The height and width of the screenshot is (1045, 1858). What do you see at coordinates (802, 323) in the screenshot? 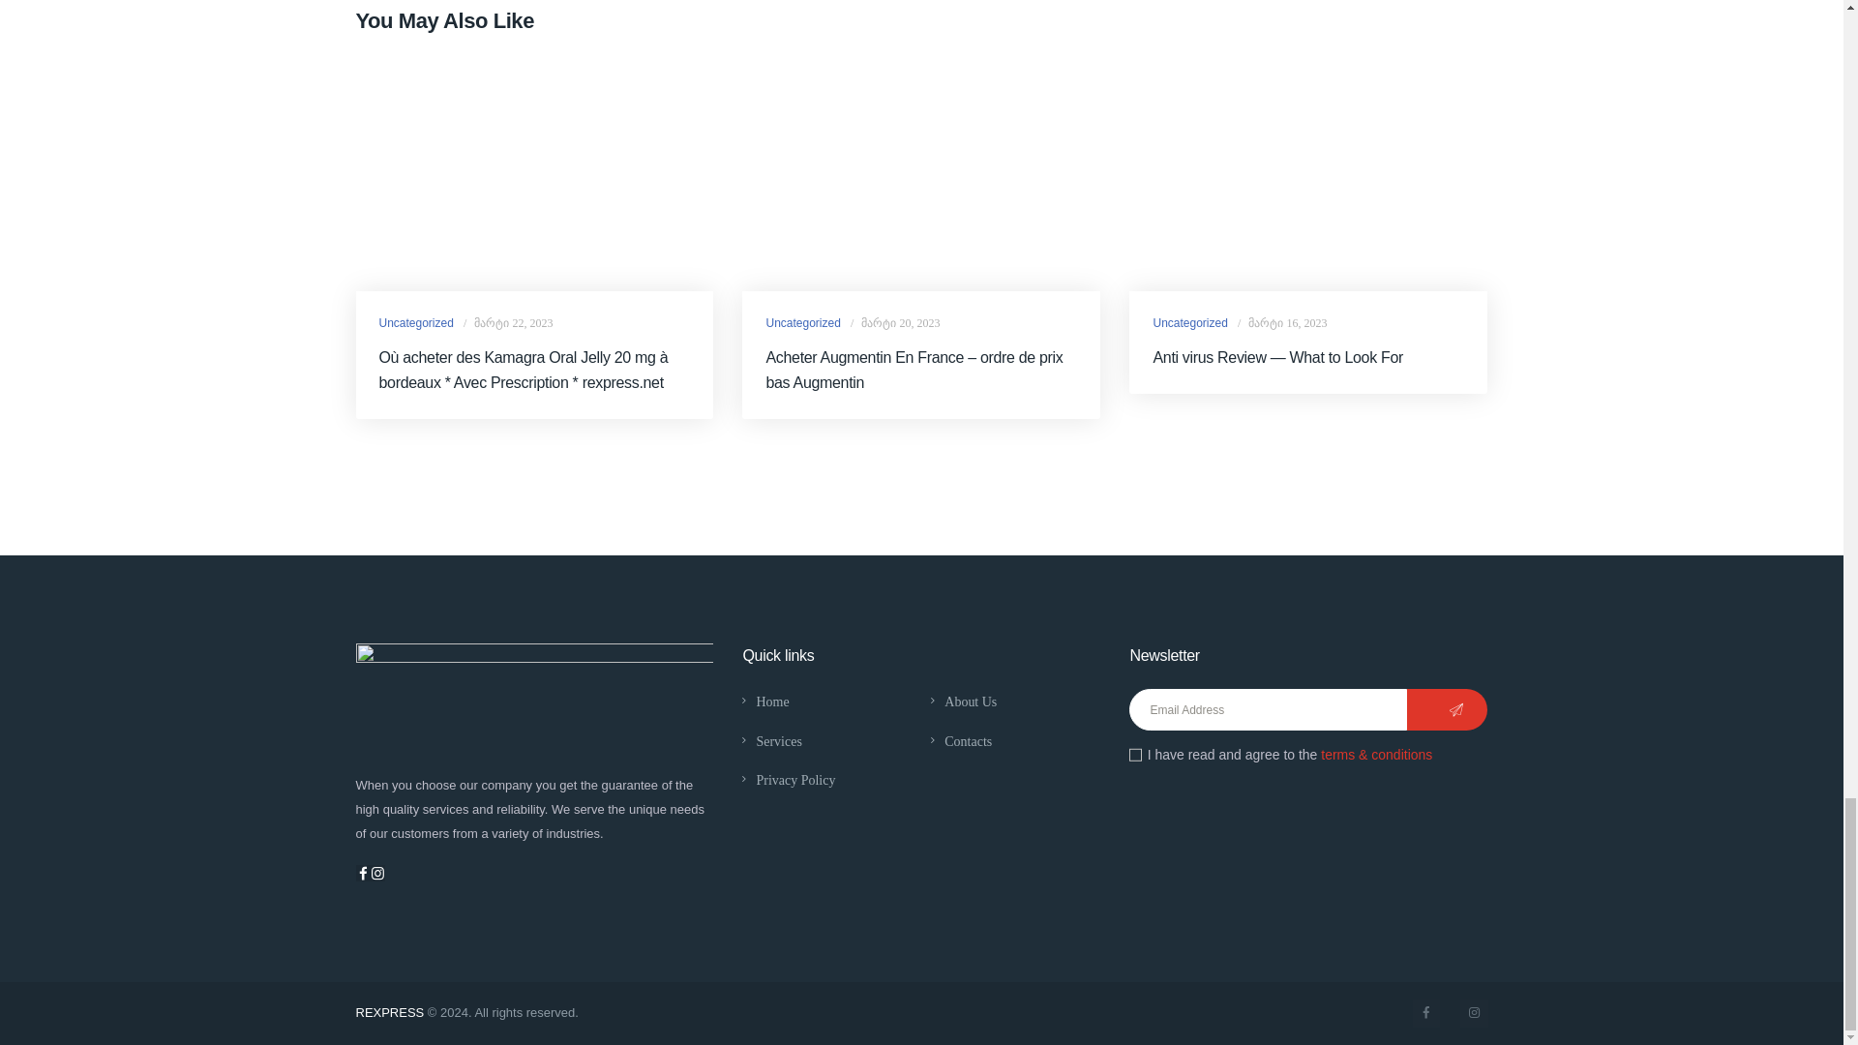
I see `View all posts in Uncategorized` at bounding box center [802, 323].